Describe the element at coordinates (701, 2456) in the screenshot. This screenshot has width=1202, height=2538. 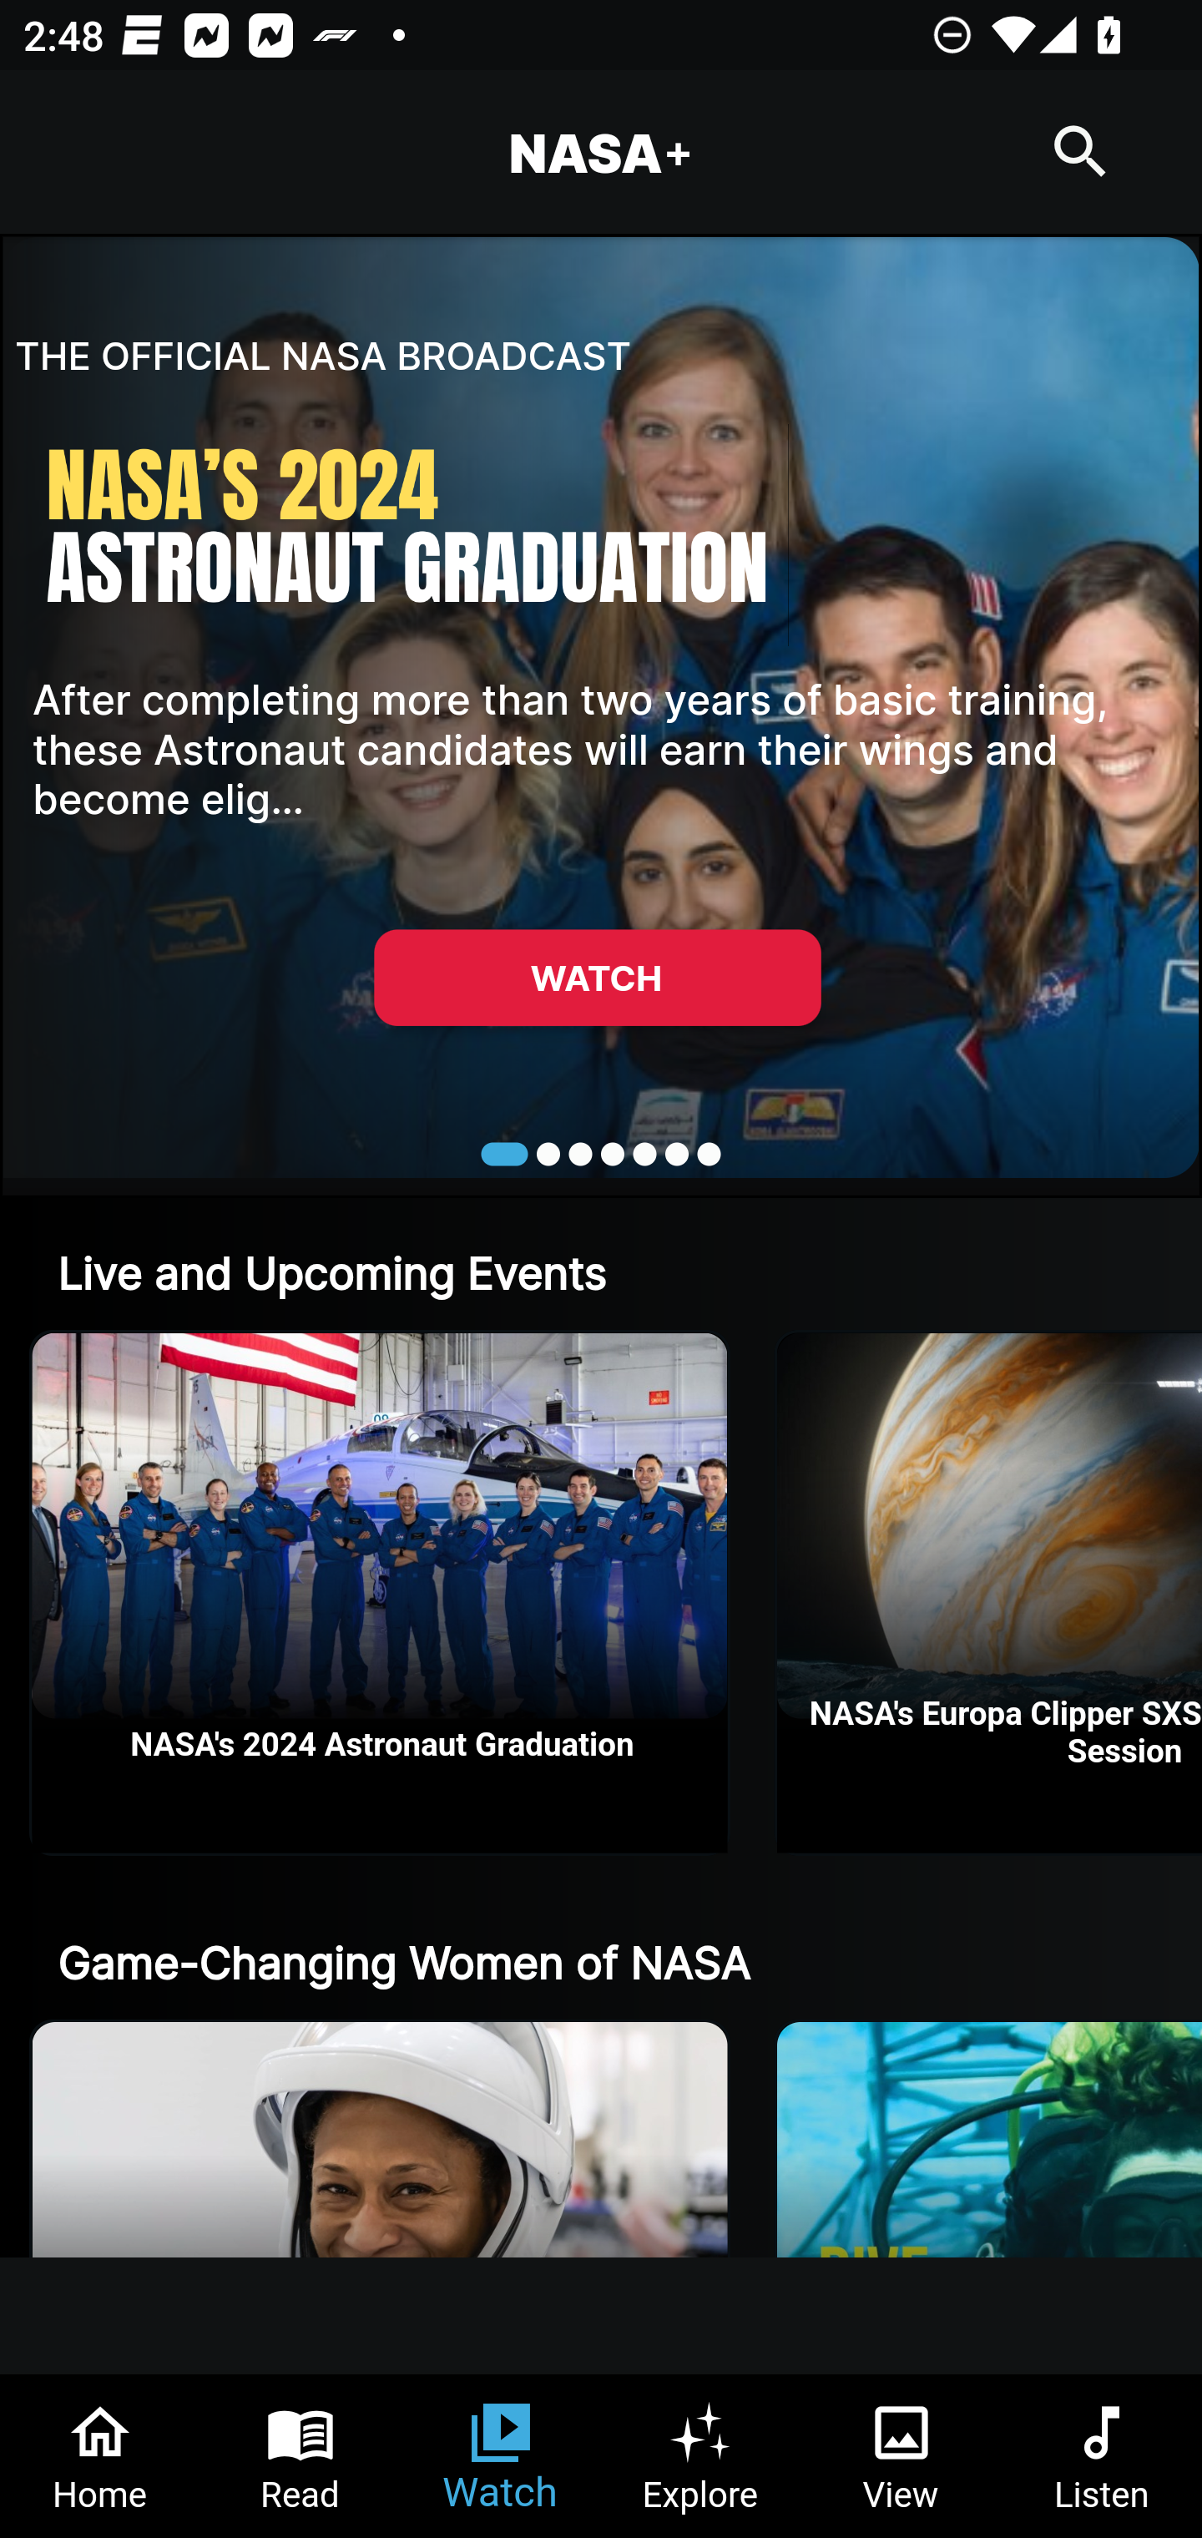
I see `Explore
Tab 4 of 6` at that location.